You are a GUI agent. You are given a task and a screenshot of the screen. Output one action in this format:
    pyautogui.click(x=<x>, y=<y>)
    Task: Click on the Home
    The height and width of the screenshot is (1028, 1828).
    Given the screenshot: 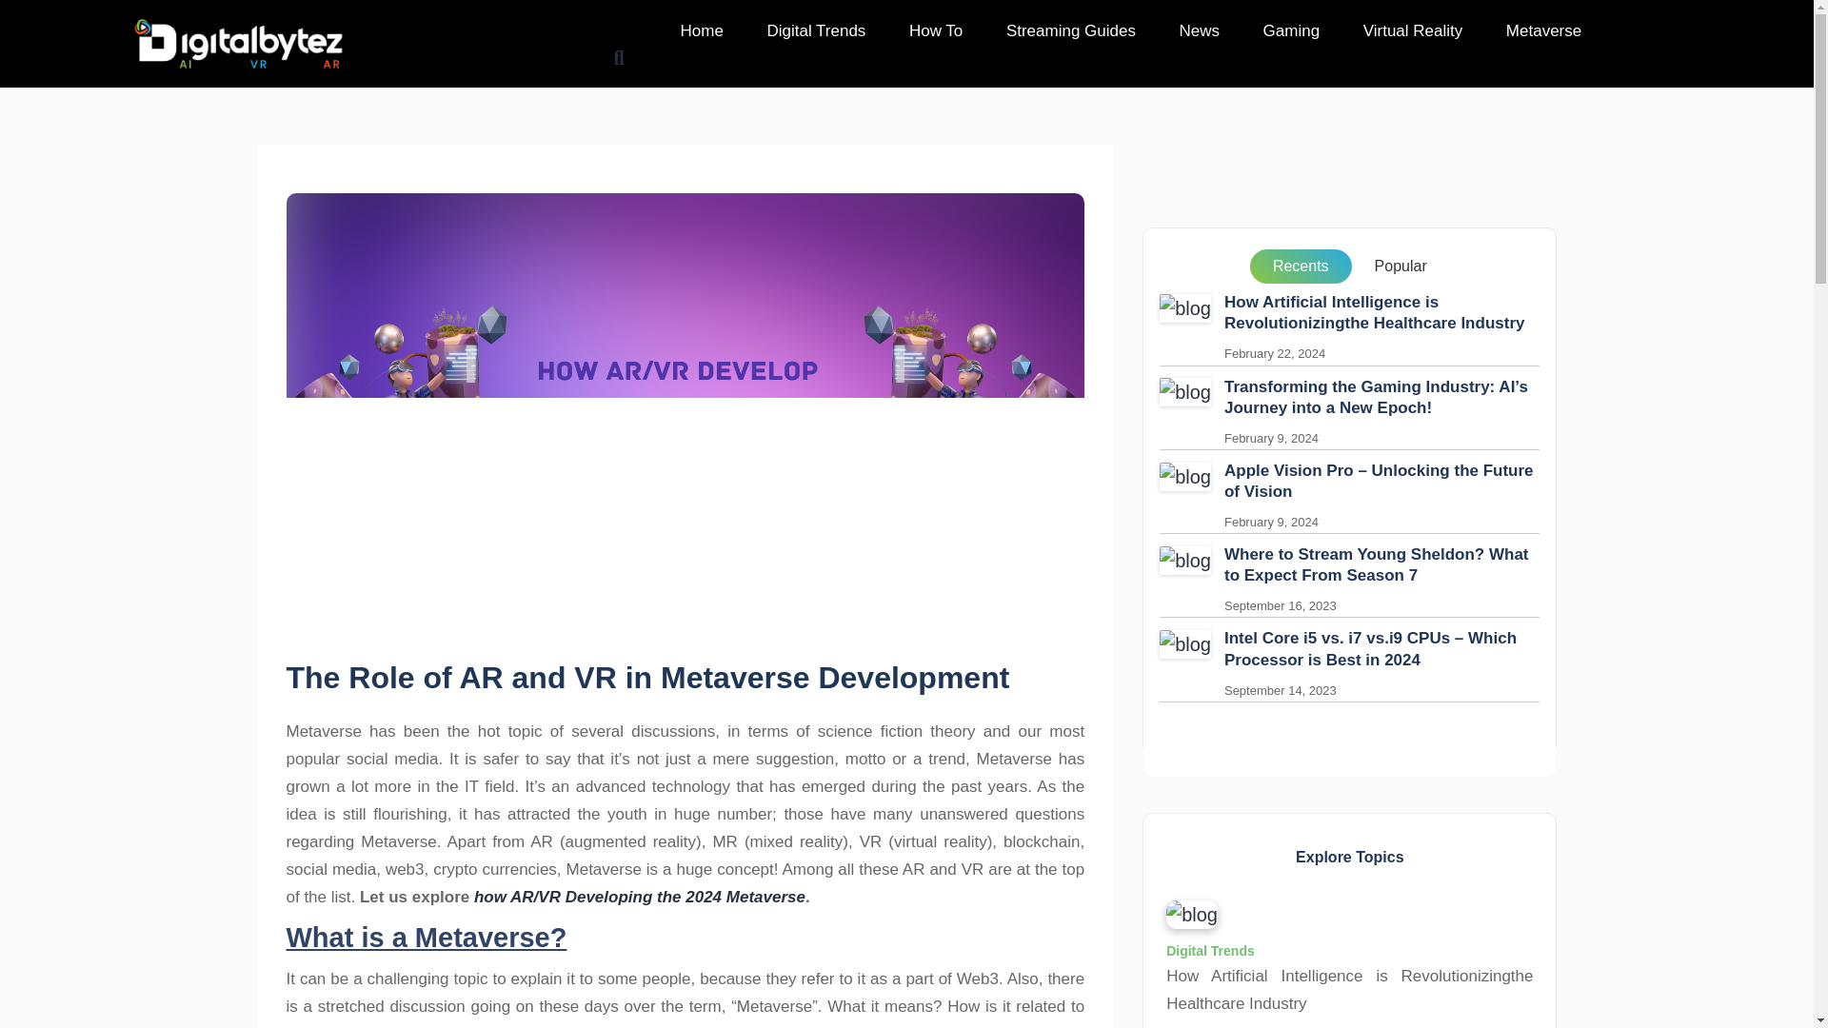 What is the action you would take?
    pyautogui.click(x=702, y=30)
    